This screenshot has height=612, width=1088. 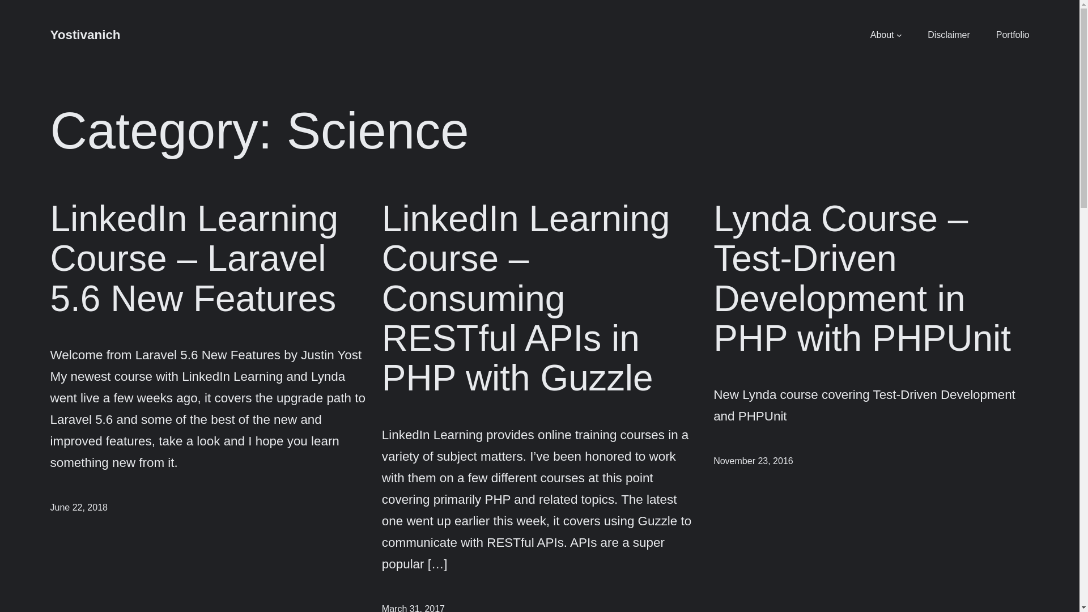 I want to click on June 22, 2018, so click(x=78, y=507).